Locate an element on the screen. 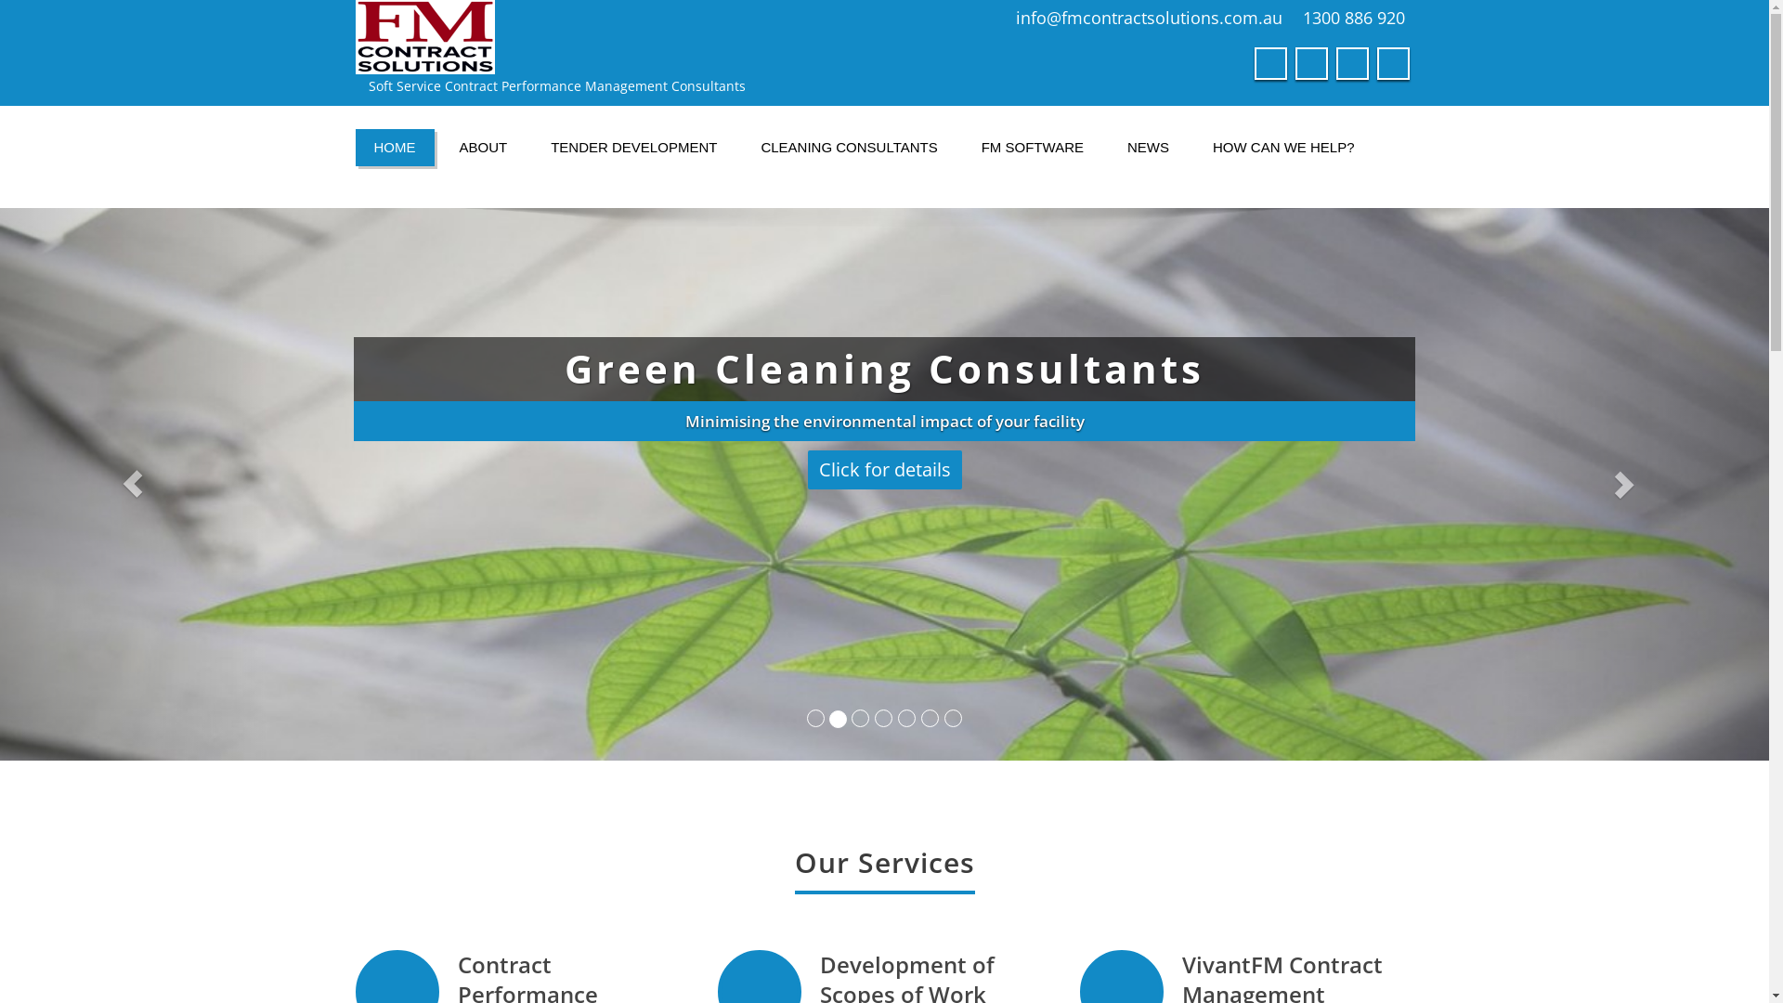 Image resolution: width=1783 pixels, height=1003 pixels. TENDER DEVELOPMENT is located at coordinates (633, 148).